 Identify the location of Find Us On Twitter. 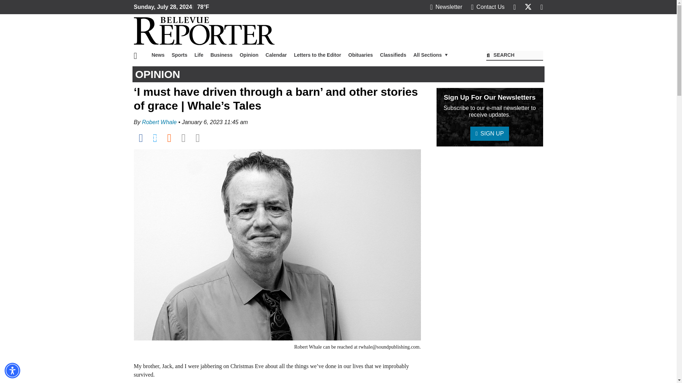
(528, 7).